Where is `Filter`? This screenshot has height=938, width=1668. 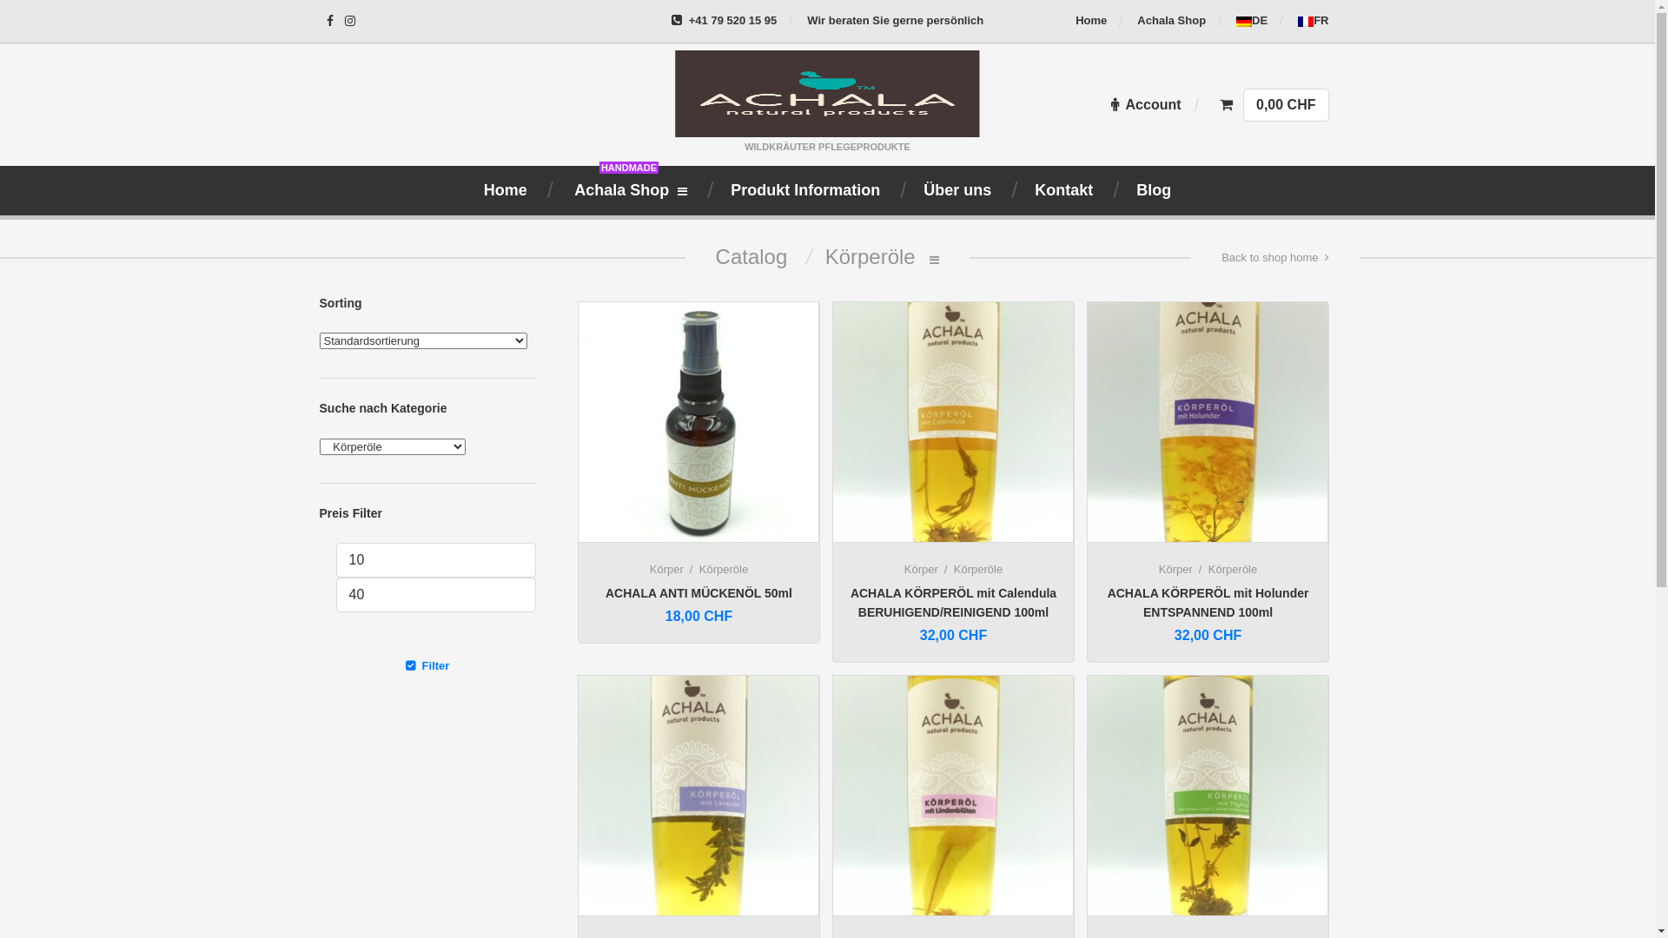 Filter is located at coordinates (427, 665).